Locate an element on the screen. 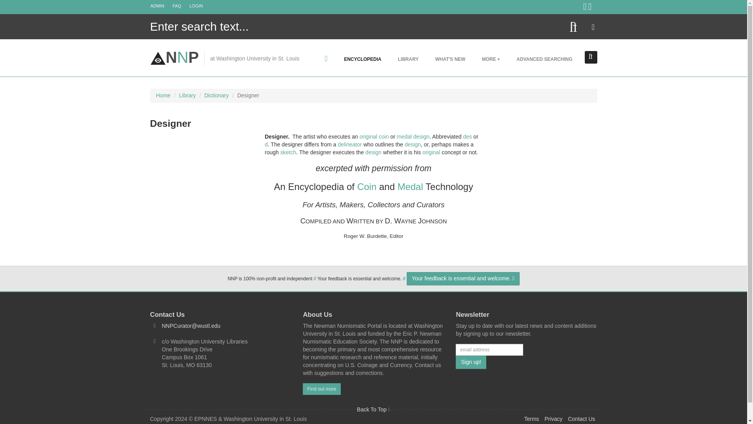 This screenshot has height=424, width=753. FAQ is located at coordinates (181, 6).